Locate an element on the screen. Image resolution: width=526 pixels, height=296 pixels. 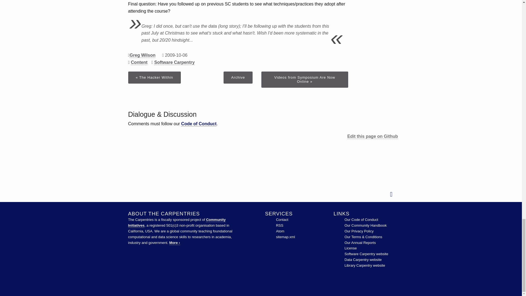
Our Reports is located at coordinates (360, 243).